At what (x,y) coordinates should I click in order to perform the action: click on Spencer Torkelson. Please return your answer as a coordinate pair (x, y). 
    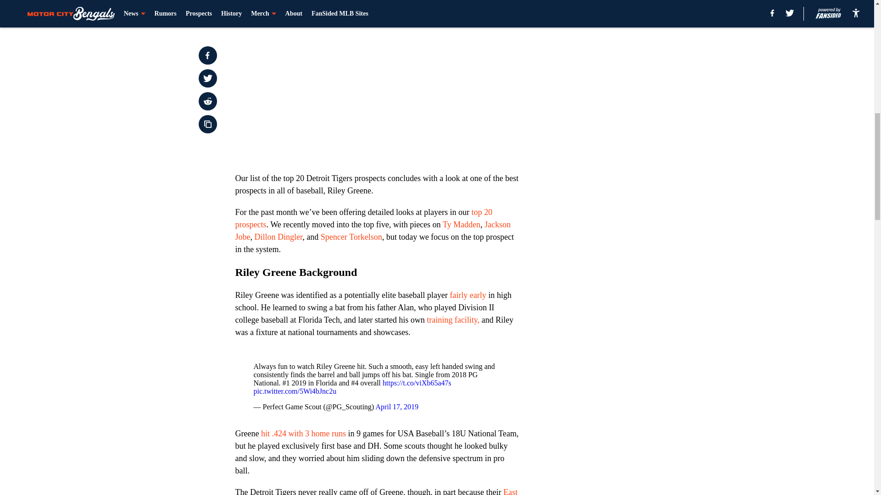
    Looking at the image, I should click on (351, 236).